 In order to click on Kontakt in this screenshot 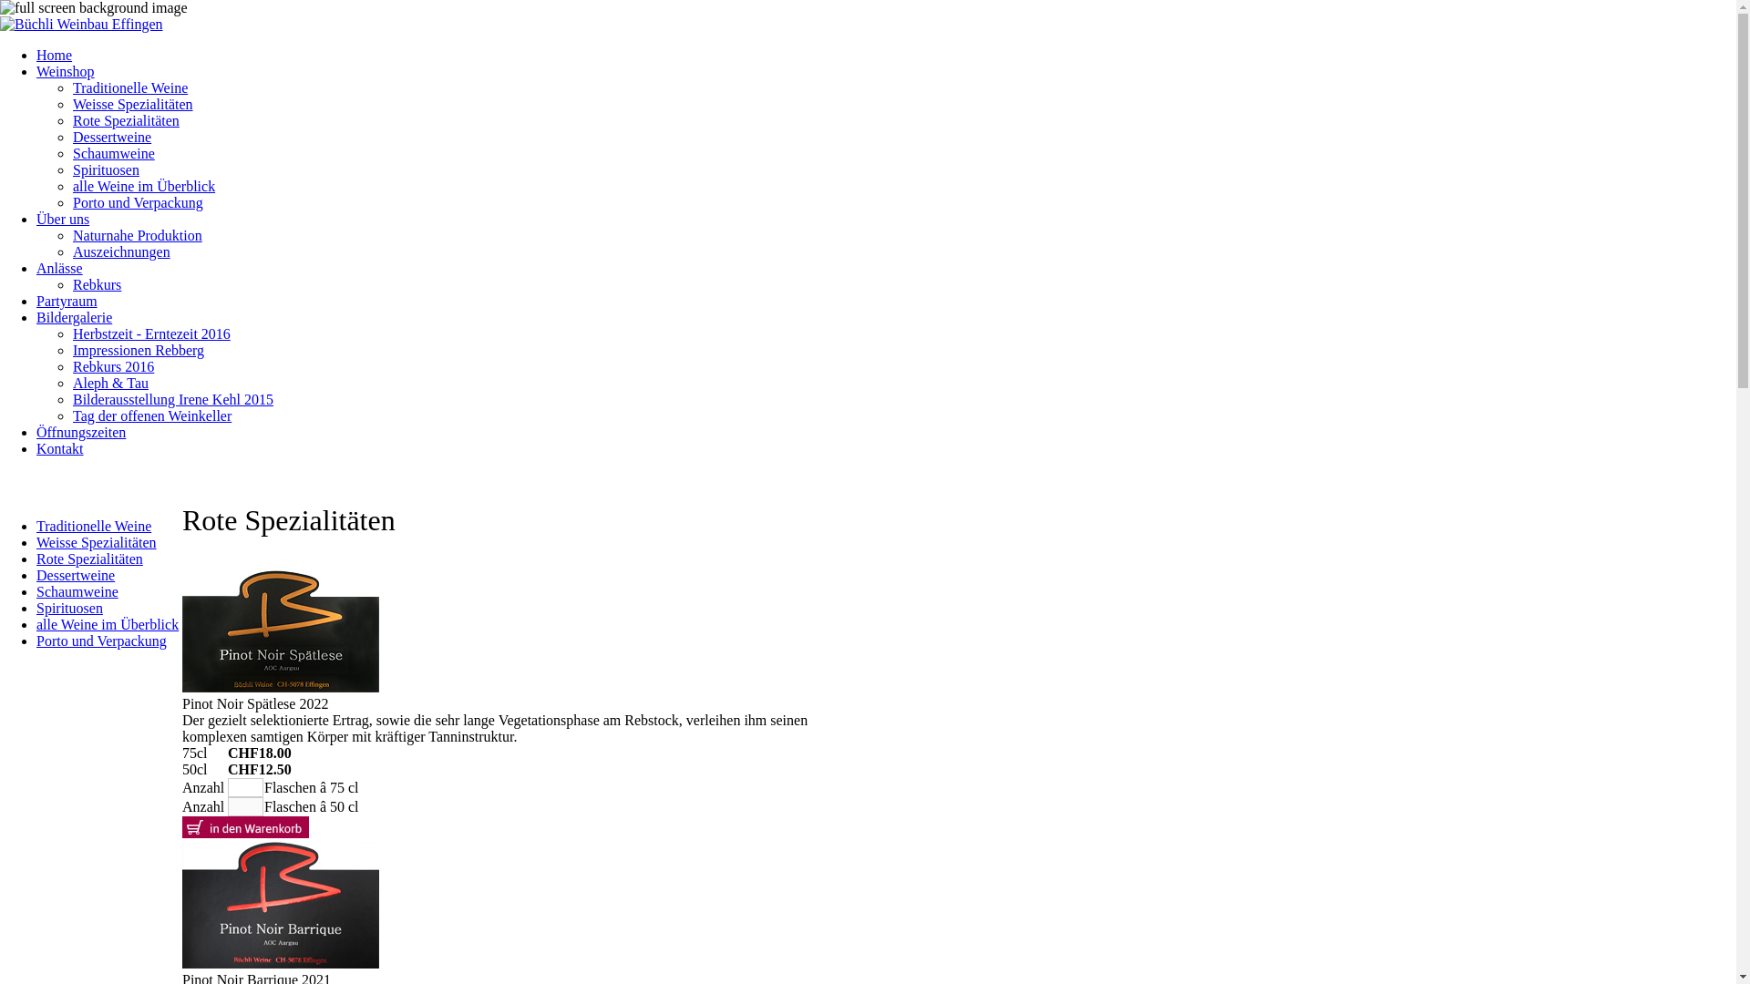, I will do `click(60, 448)`.